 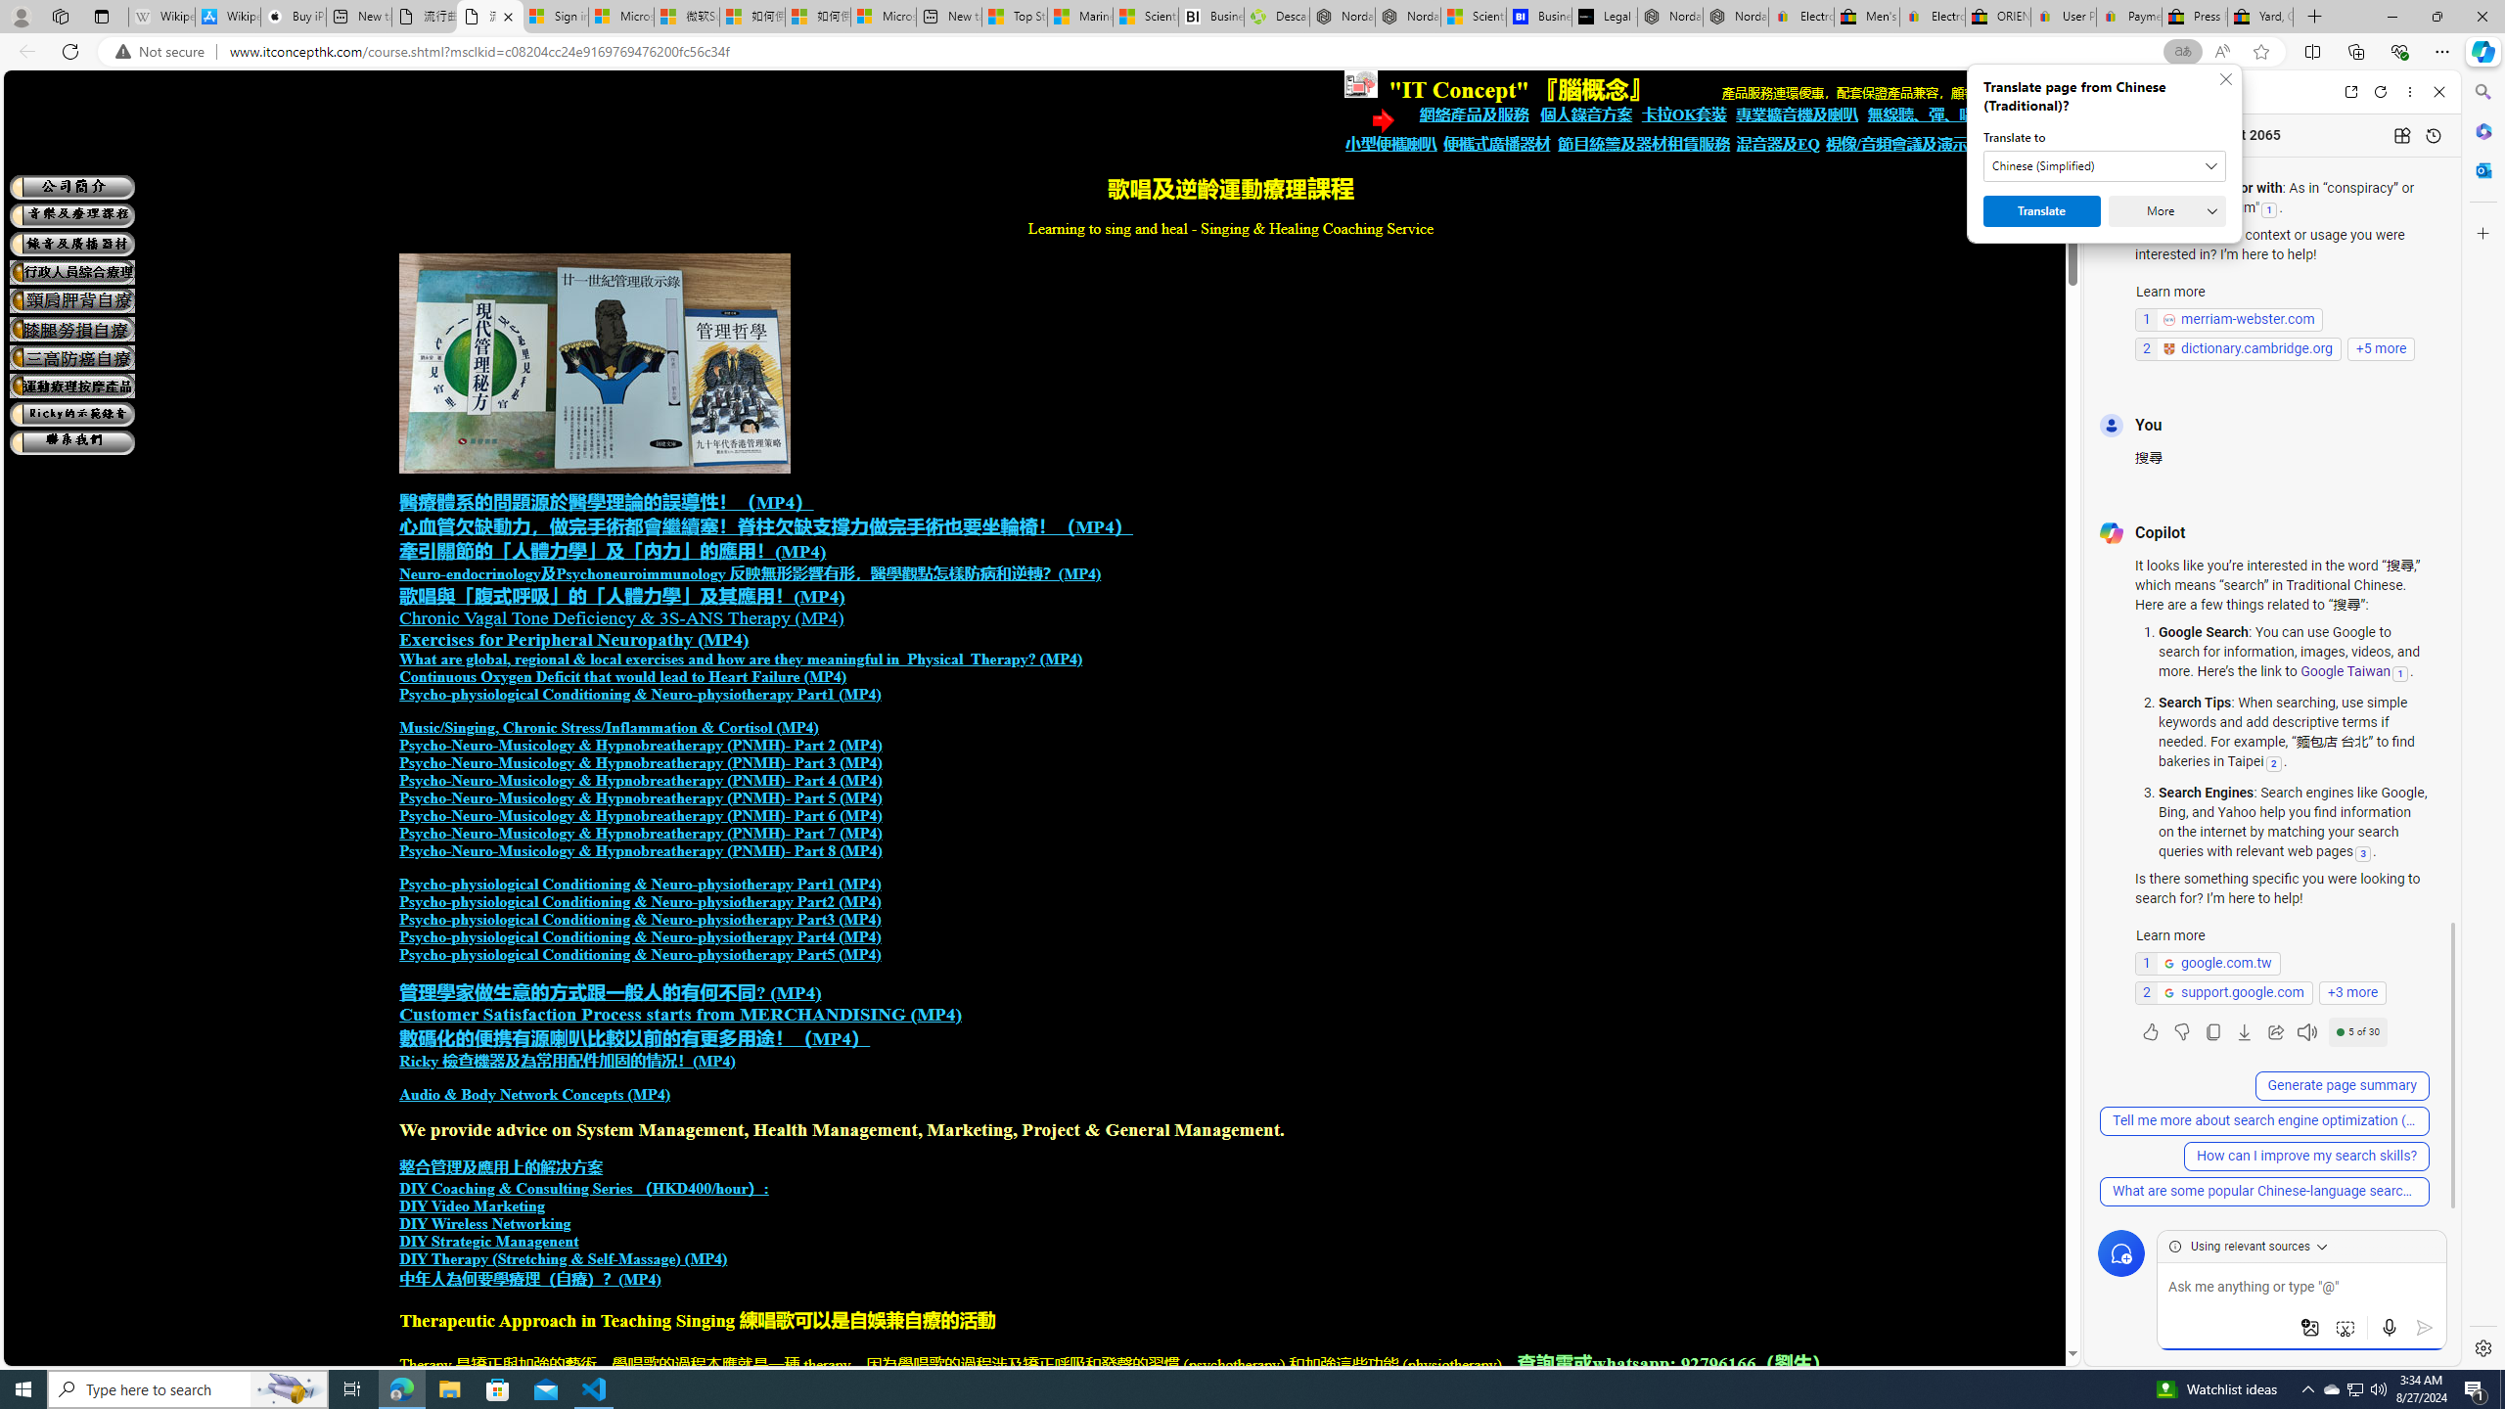 What do you see at coordinates (2042, 211) in the screenshot?
I see `Translate` at bounding box center [2042, 211].